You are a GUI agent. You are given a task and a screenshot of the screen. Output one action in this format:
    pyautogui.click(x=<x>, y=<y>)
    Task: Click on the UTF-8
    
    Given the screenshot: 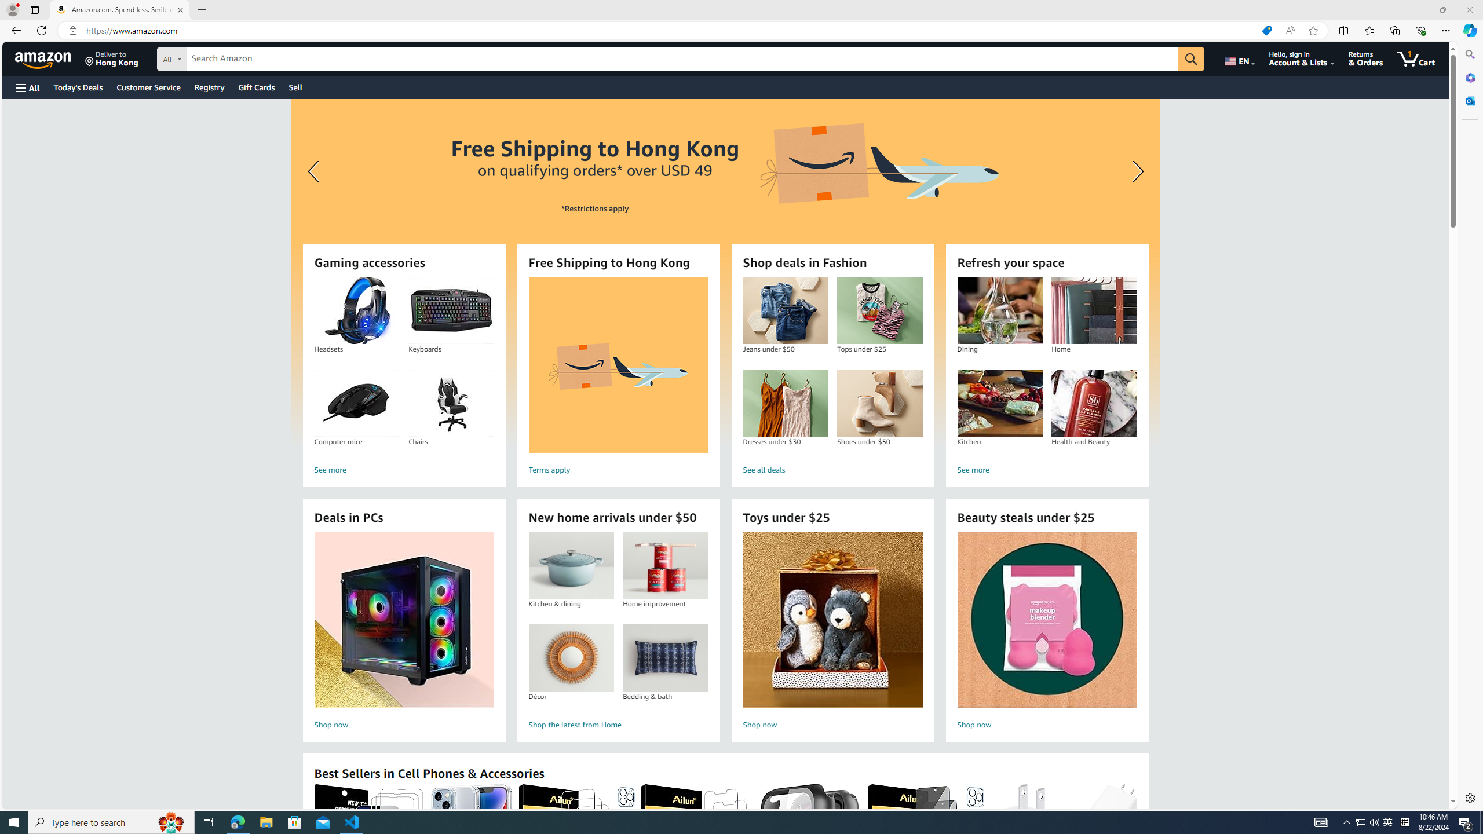 What is the action you would take?
    pyautogui.click(x=1335, y=804)
    